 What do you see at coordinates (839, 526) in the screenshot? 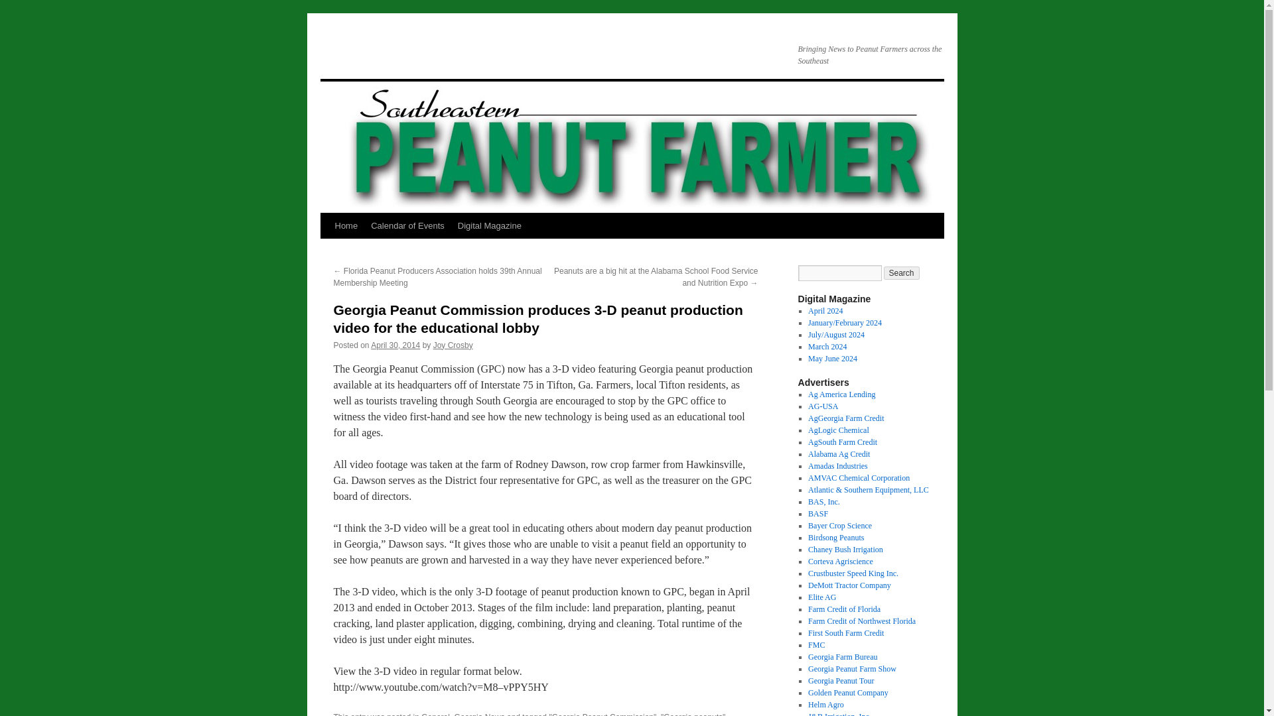
I see `Bayer Crop Science` at bounding box center [839, 526].